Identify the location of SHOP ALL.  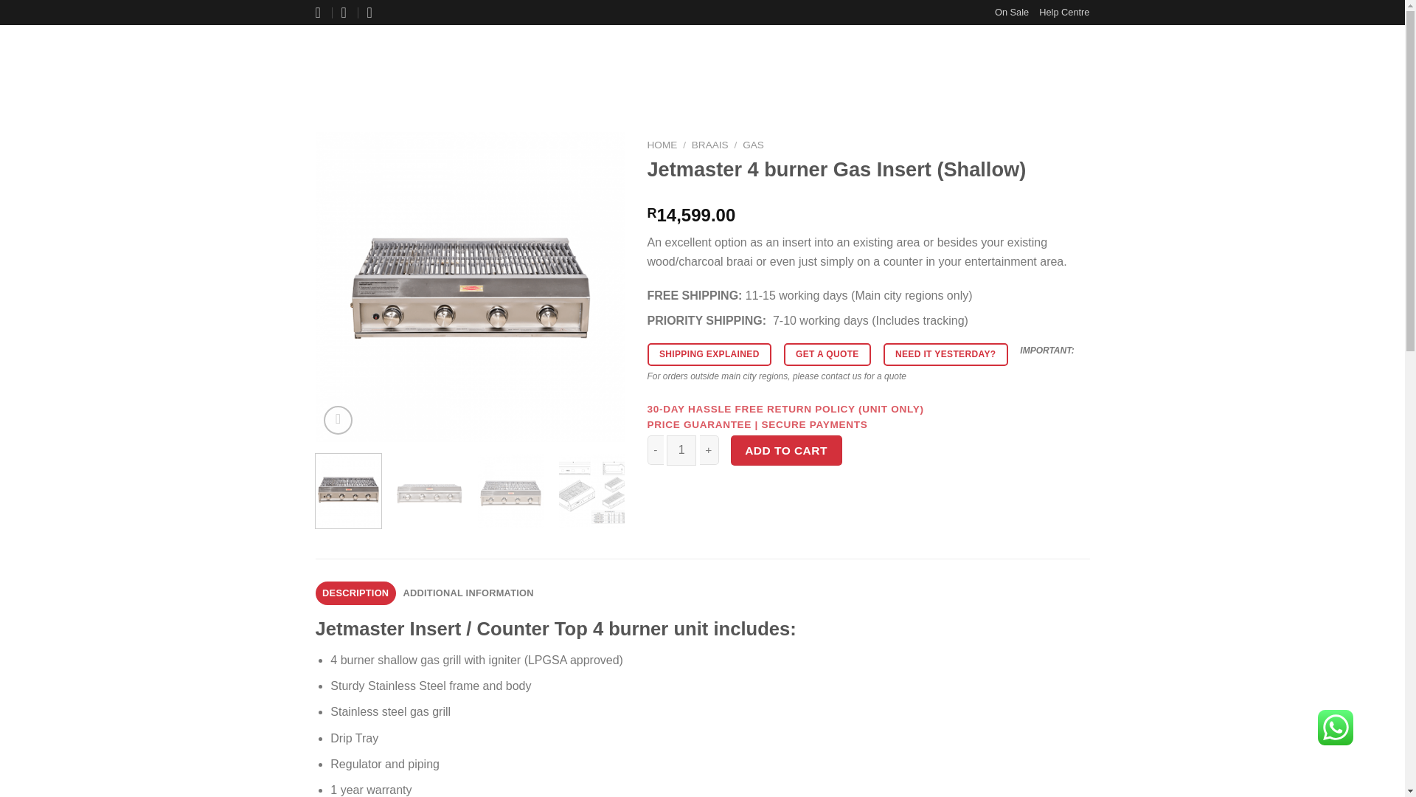
(513, 63).